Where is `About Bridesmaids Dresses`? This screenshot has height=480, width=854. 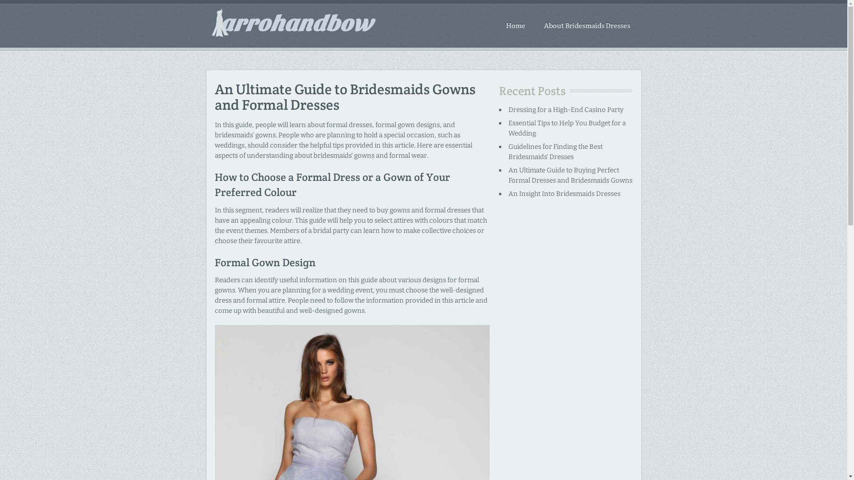
About Bridesmaids Dresses is located at coordinates (587, 26).